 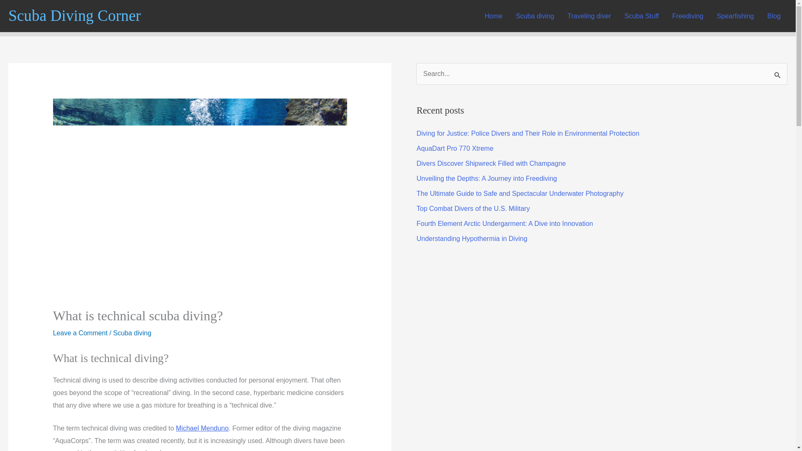 I want to click on Leave a Comment, so click(x=80, y=333).